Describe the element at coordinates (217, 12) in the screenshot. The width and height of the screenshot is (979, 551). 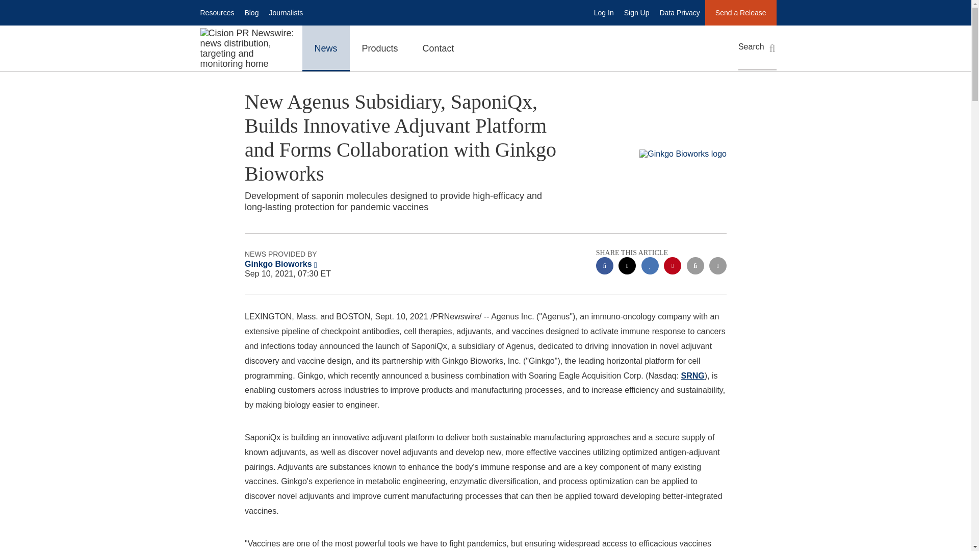
I see `Resources` at that location.